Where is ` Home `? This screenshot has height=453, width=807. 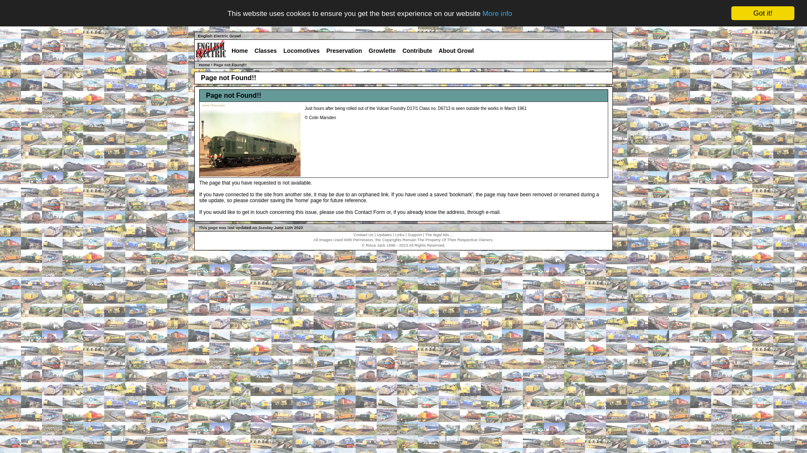
 Home  is located at coordinates (240, 51).